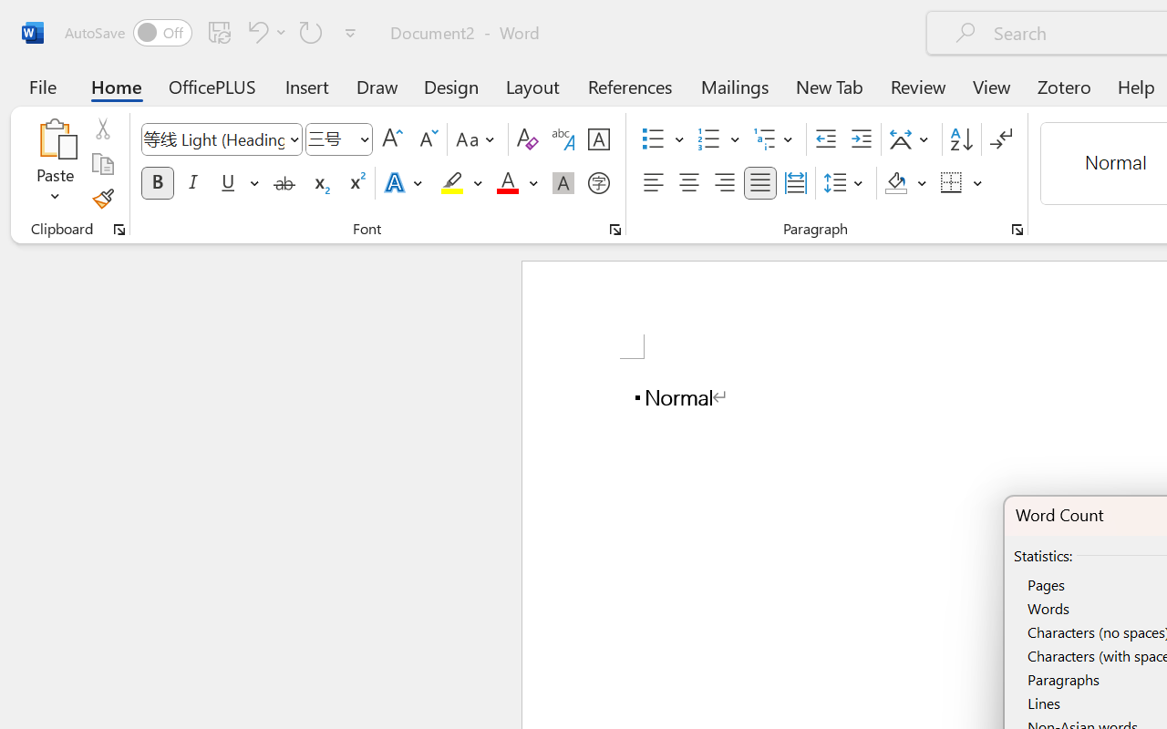  I want to click on Text Highlight Color Yellow, so click(452, 183).